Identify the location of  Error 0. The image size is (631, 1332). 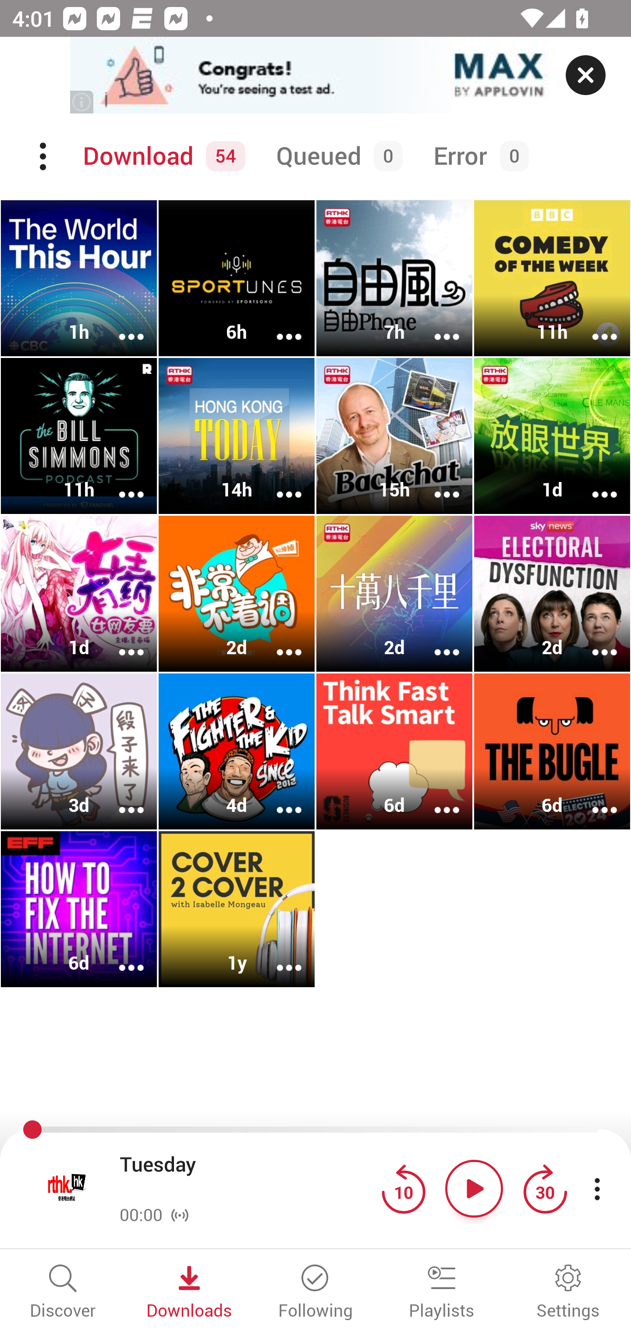
(478, 156).